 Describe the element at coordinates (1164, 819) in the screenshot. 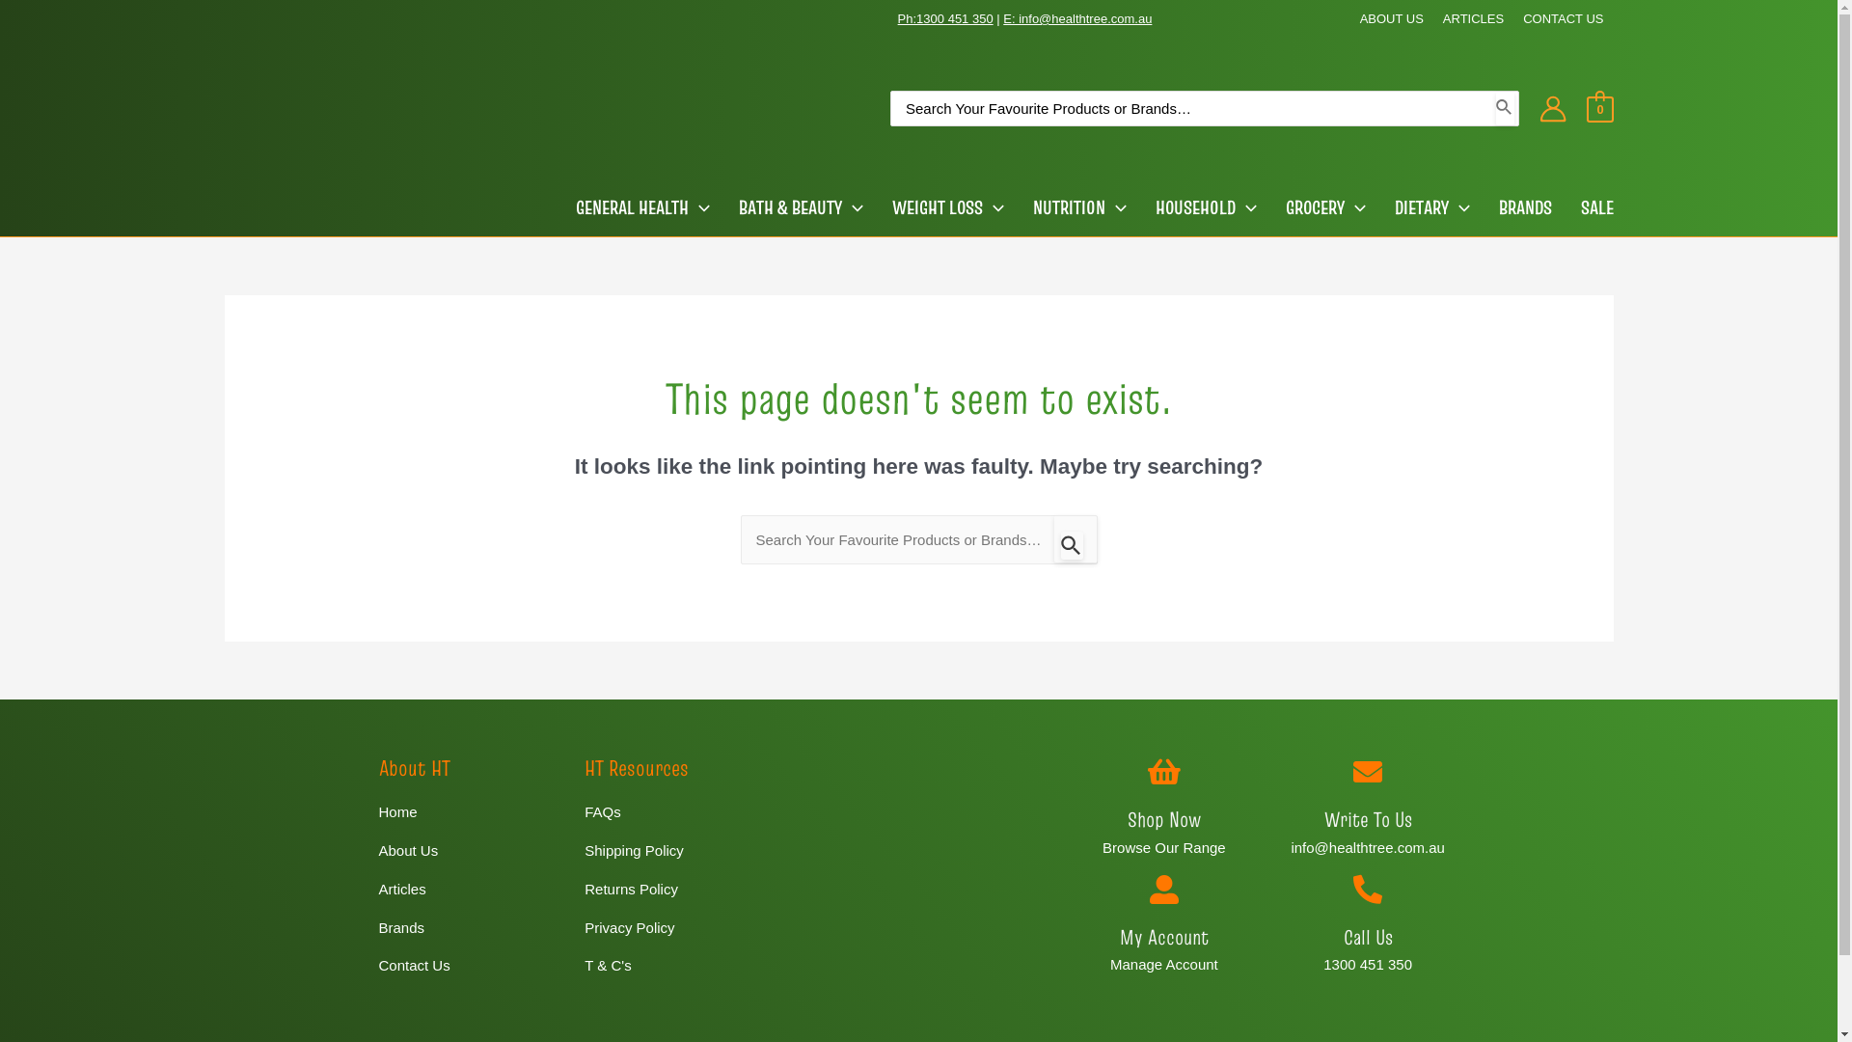

I see `Shop Now` at that location.